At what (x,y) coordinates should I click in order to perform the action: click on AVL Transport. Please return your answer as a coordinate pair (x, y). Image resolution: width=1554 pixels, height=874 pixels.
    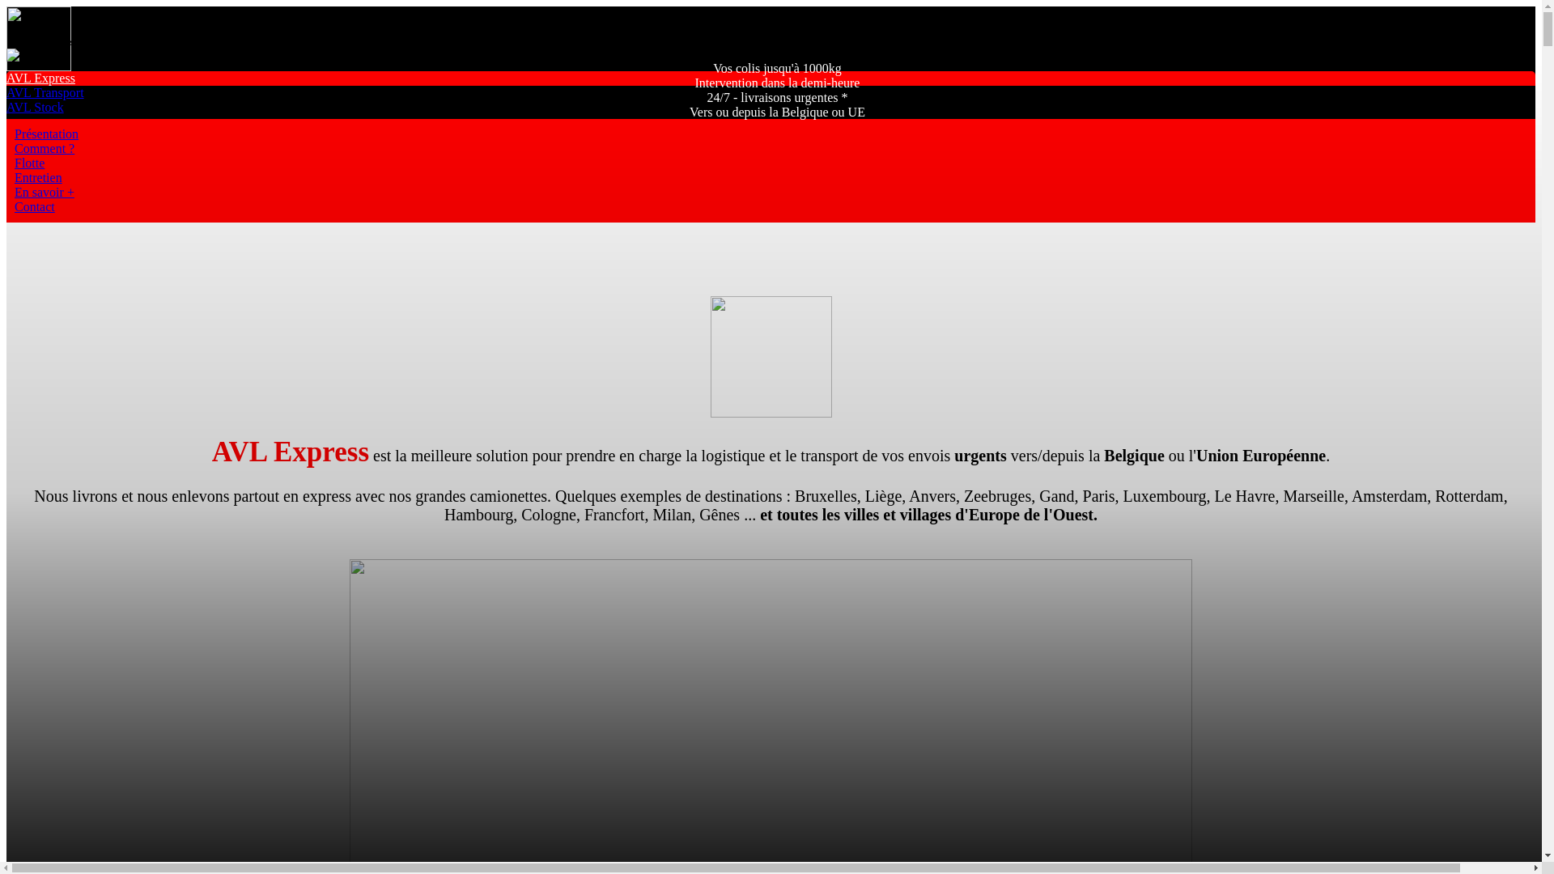
    Looking at the image, I should click on (45, 92).